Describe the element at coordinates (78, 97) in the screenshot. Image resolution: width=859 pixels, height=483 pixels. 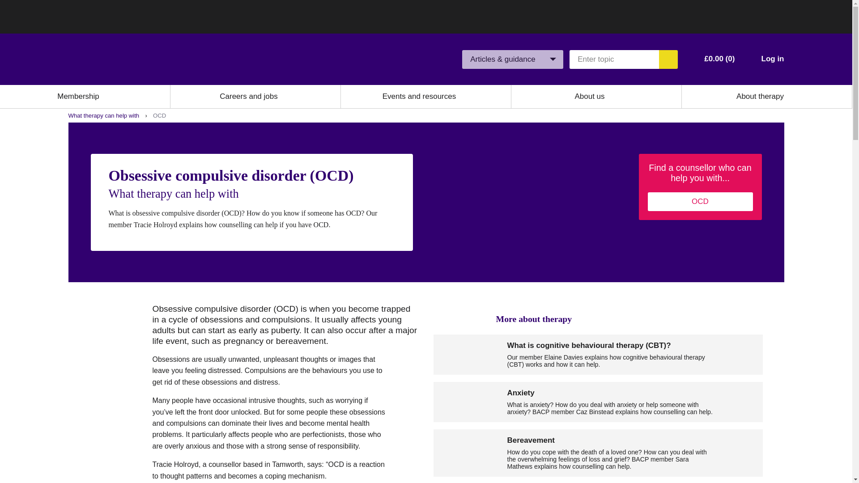
I see `Membership` at that location.